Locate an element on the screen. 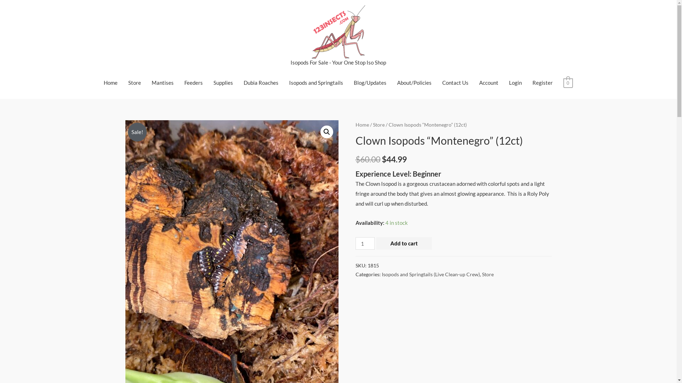  Isopods and Springtails is located at coordinates (316, 82).